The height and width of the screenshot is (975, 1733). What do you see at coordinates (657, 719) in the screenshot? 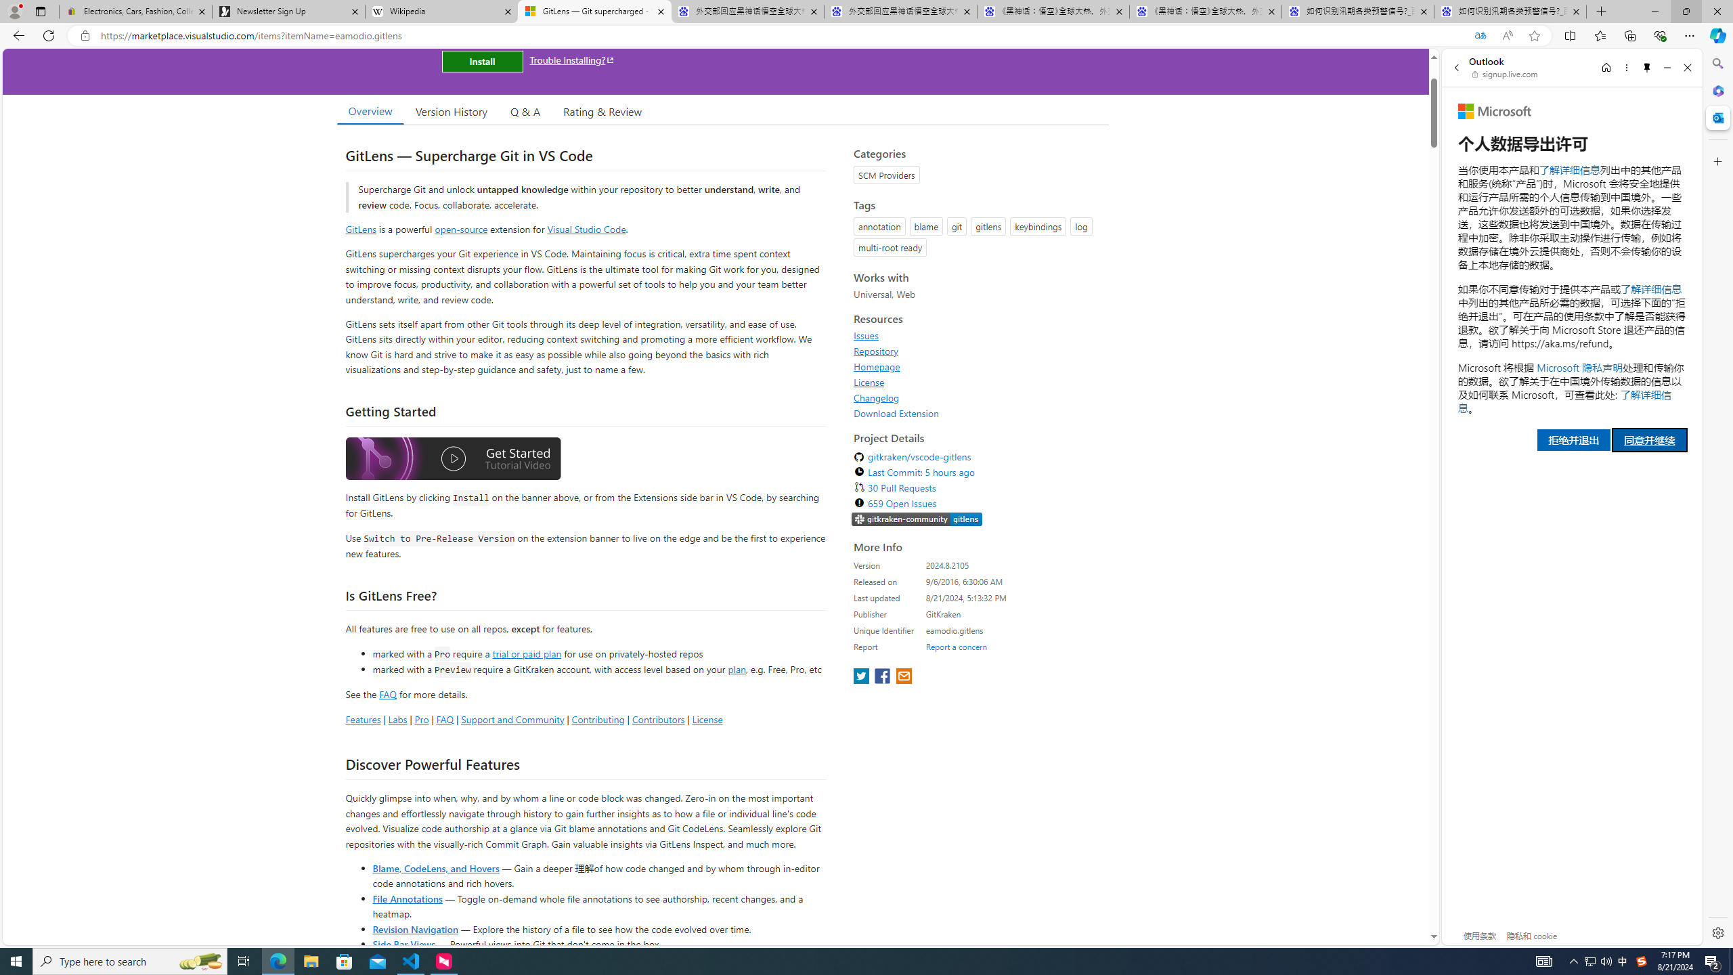
I see `Contributors` at bounding box center [657, 719].